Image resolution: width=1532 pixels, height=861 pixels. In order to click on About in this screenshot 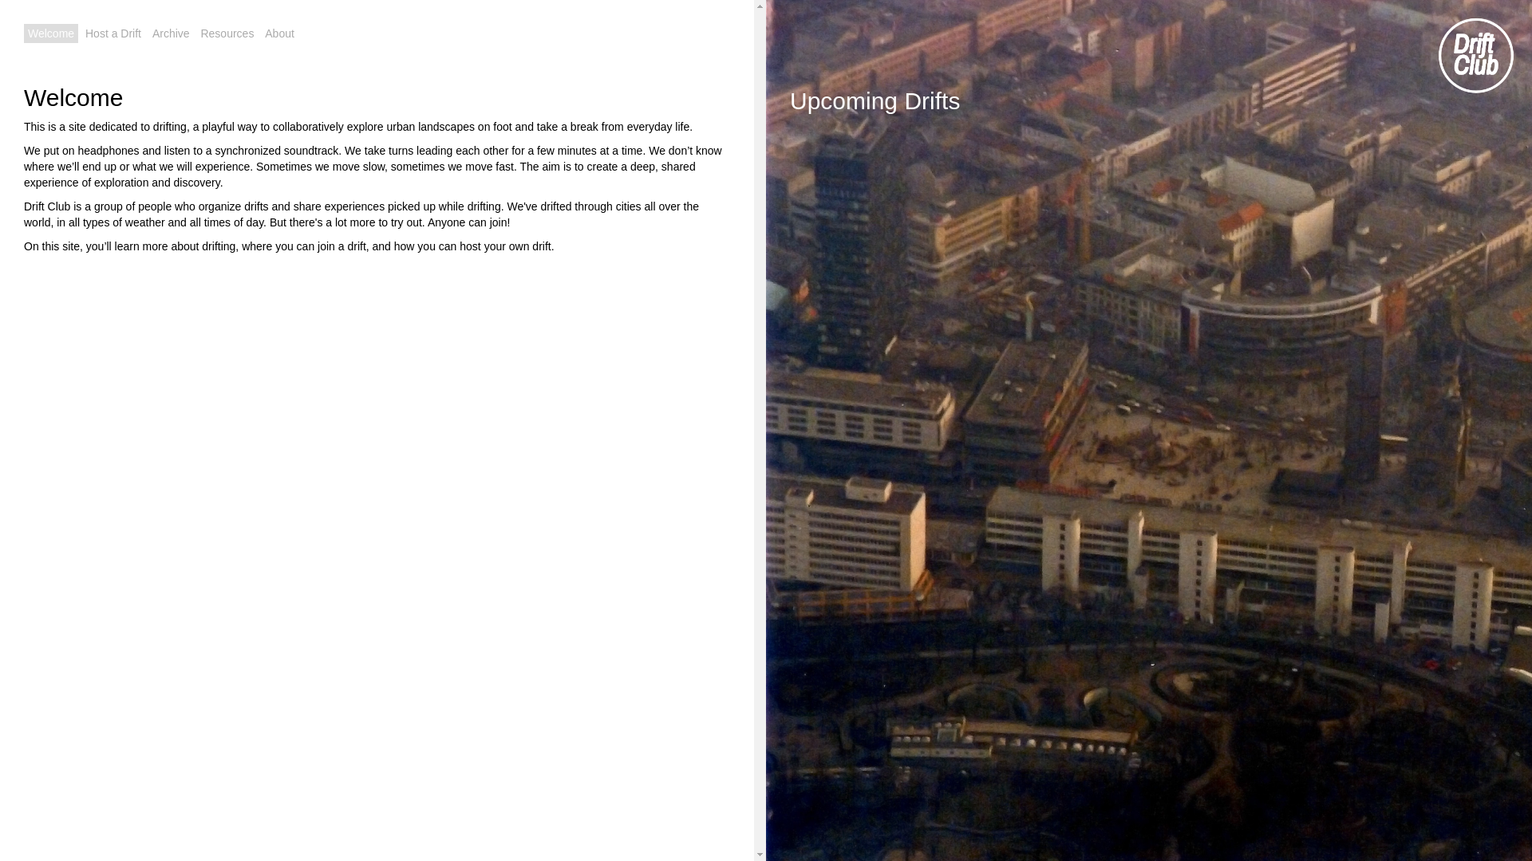, I will do `click(279, 33)`.